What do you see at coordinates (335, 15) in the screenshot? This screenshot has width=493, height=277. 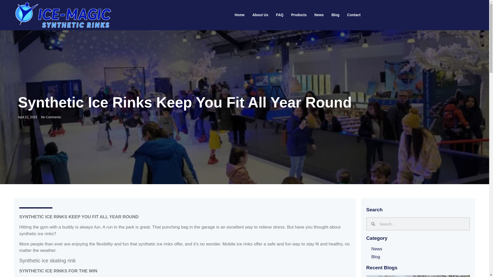 I see `Blog` at bounding box center [335, 15].